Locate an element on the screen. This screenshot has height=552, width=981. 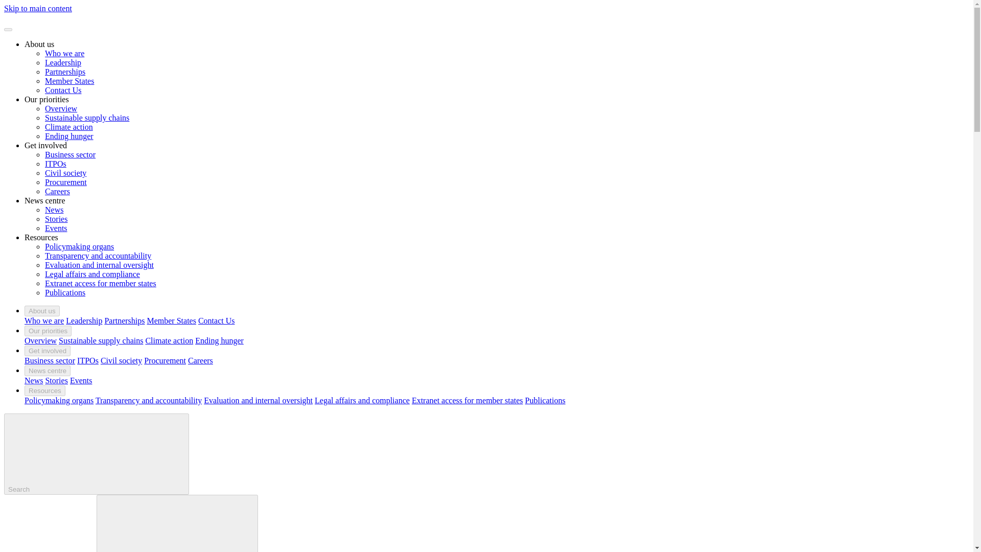
Explore our impact  is located at coordinates (45, 200).